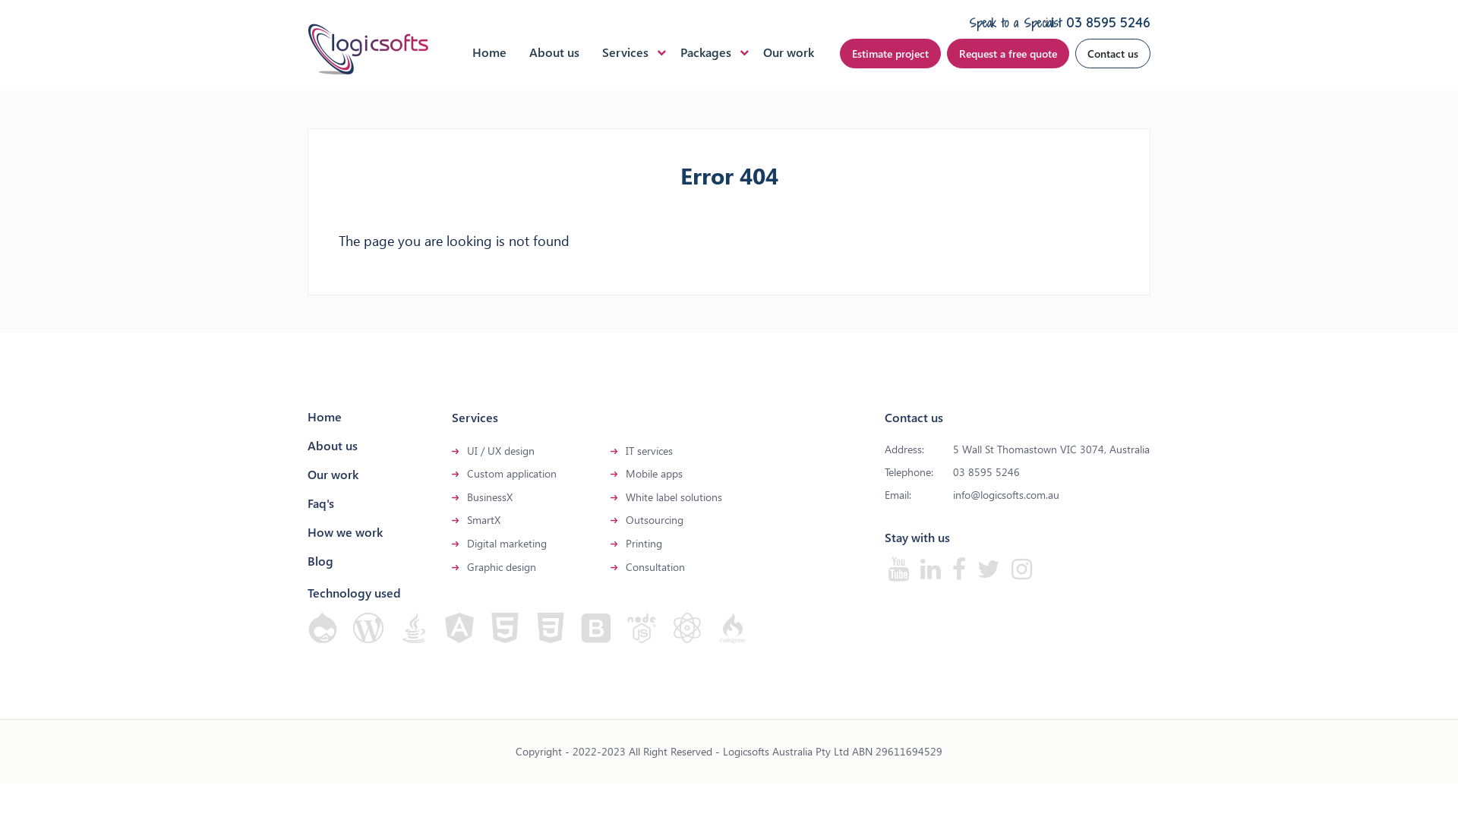  What do you see at coordinates (706, 52) in the screenshot?
I see `Packages` at bounding box center [706, 52].